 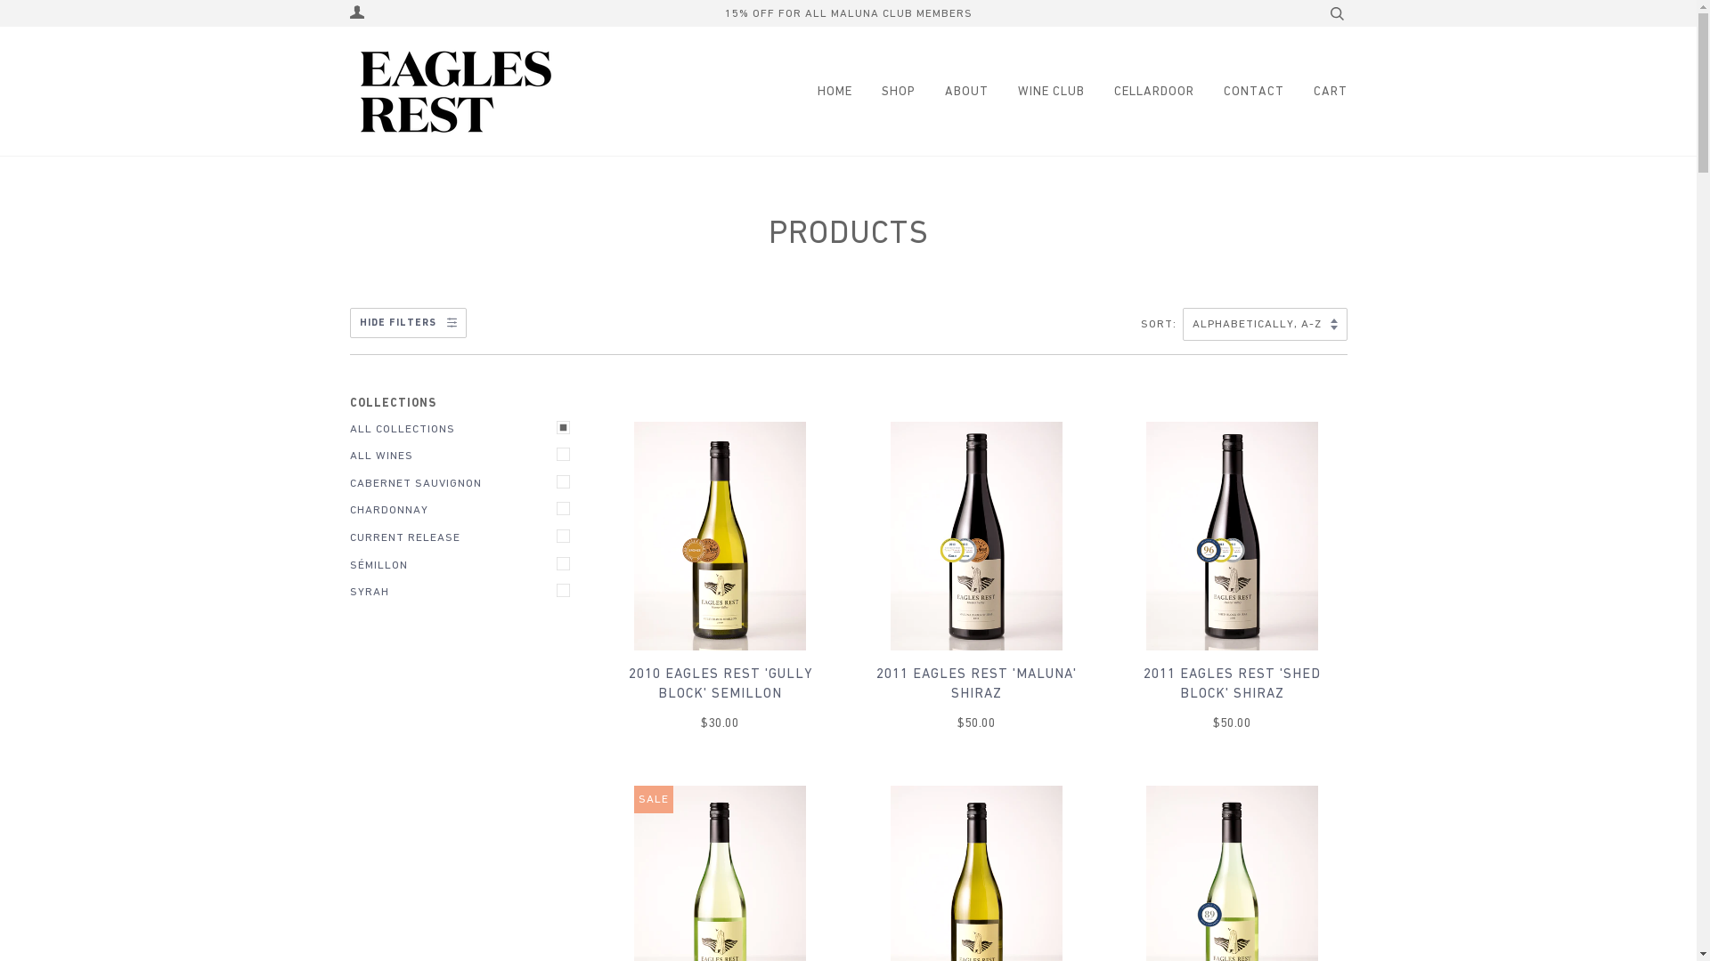 What do you see at coordinates (1316, 91) in the screenshot?
I see `CART` at bounding box center [1316, 91].